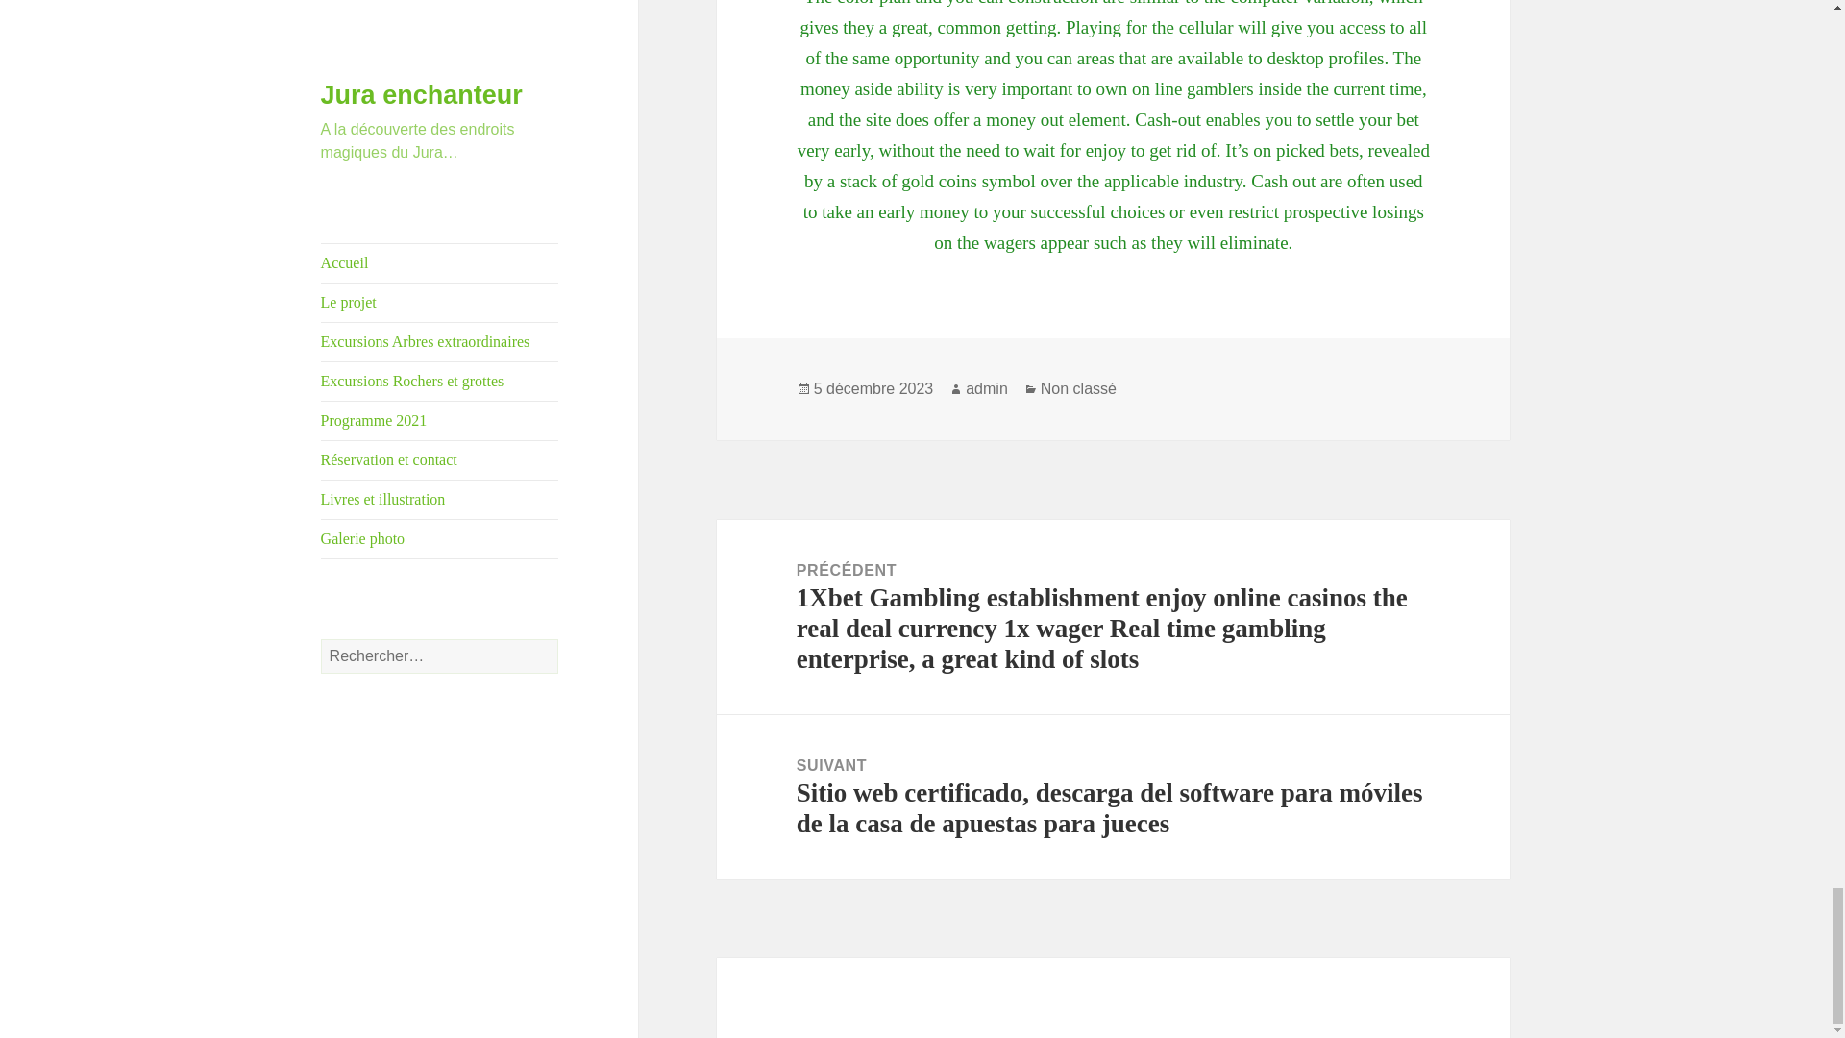 The width and height of the screenshot is (1845, 1038). What do you see at coordinates (986, 388) in the screenshot?
I see `admin` at bounding box center [986, 388].